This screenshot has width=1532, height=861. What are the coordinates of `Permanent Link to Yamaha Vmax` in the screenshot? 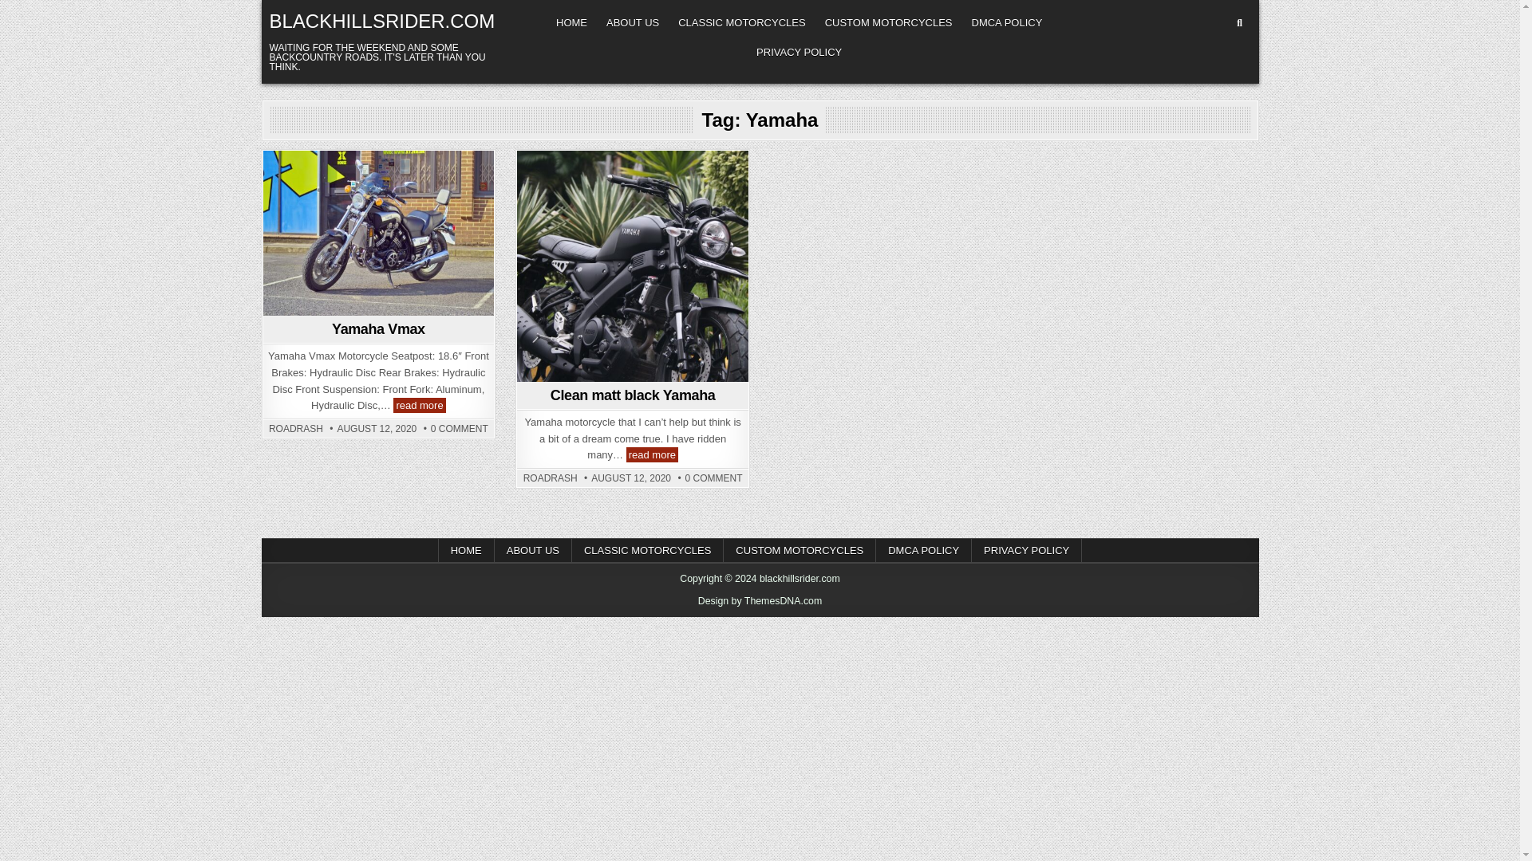 It's located at (632, 395).